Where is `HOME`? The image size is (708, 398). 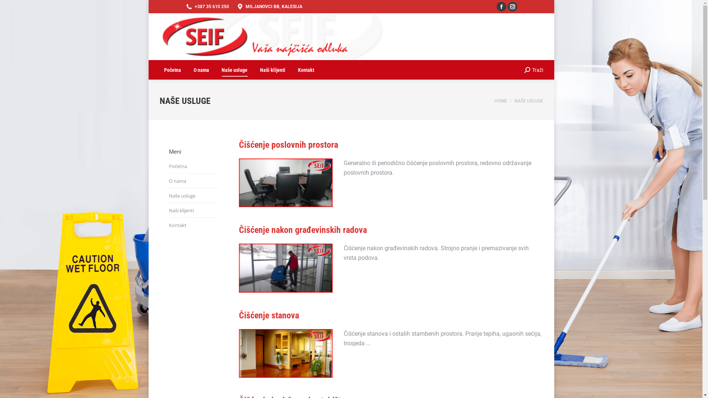
HOME is located at coordinates (500, 101).